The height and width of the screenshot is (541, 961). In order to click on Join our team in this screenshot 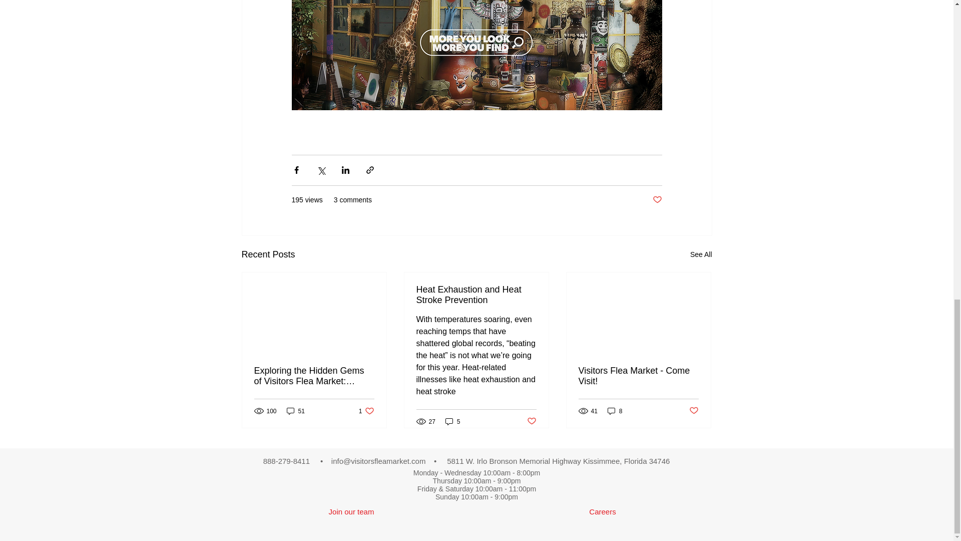, I will do `click(351, 511)`.